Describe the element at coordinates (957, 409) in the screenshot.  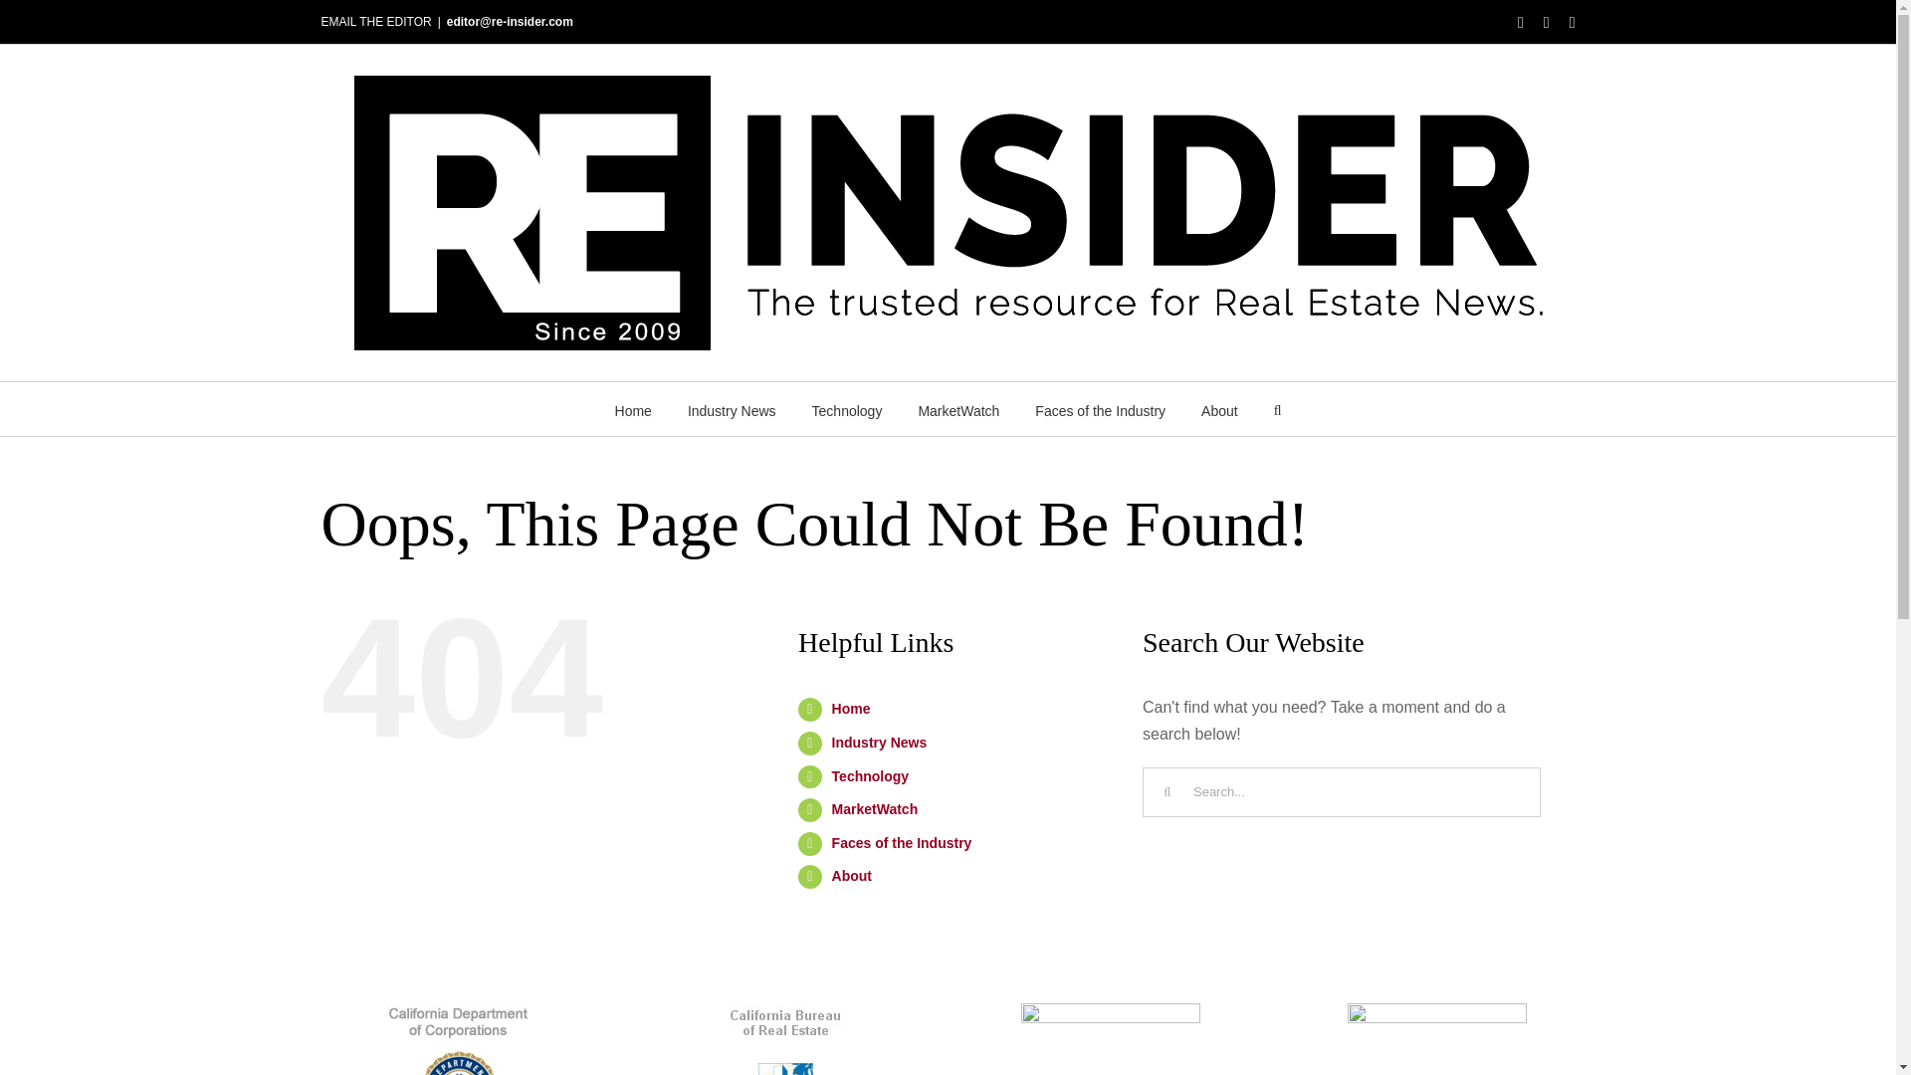
I see `MarketWatch` at that location.